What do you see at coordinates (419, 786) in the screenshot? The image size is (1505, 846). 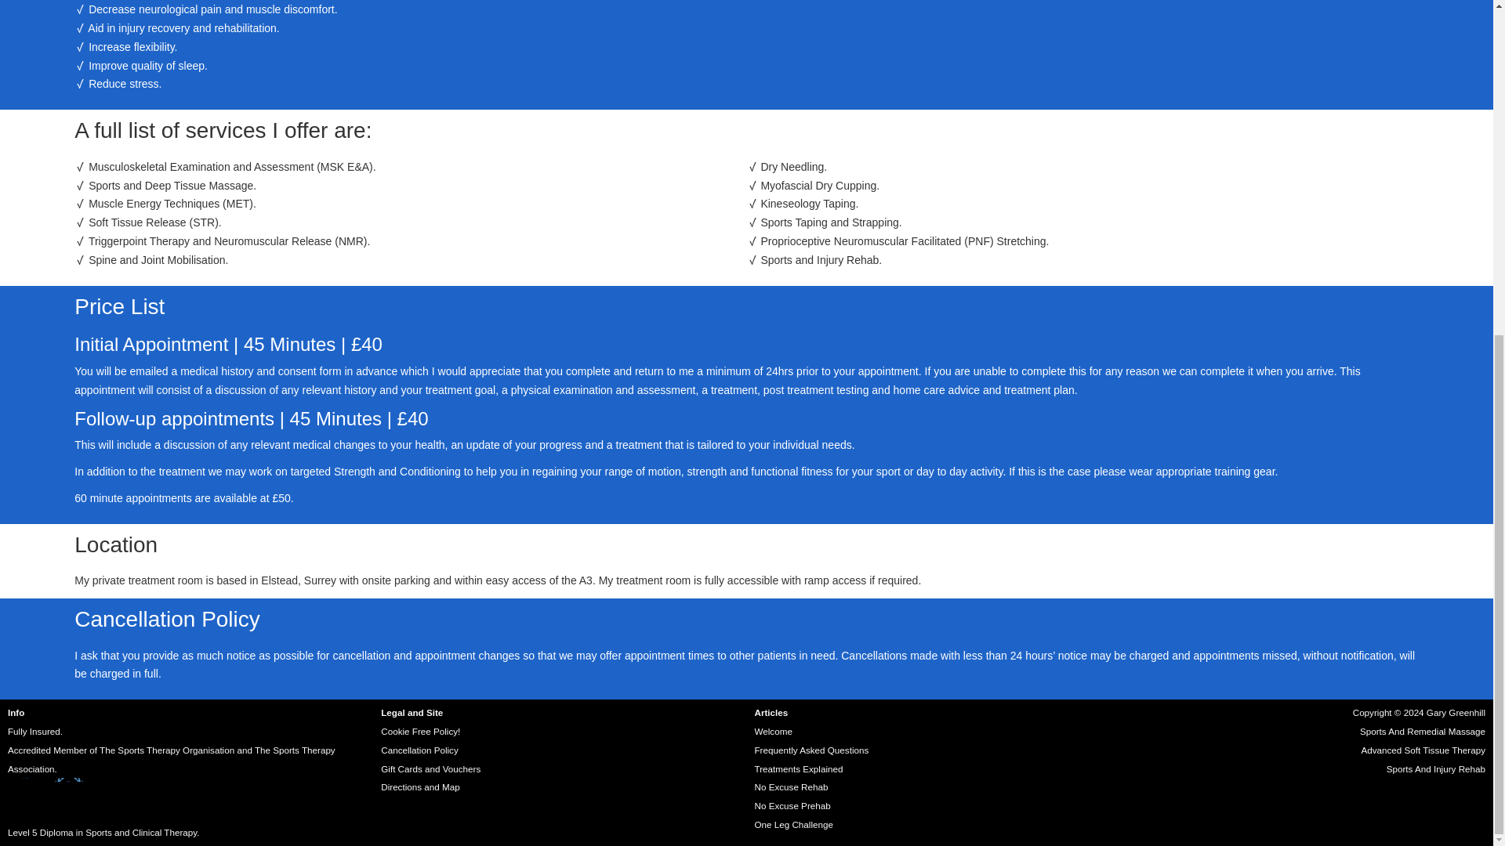 I see `Directions and Map` at bounding box center [419, 786].